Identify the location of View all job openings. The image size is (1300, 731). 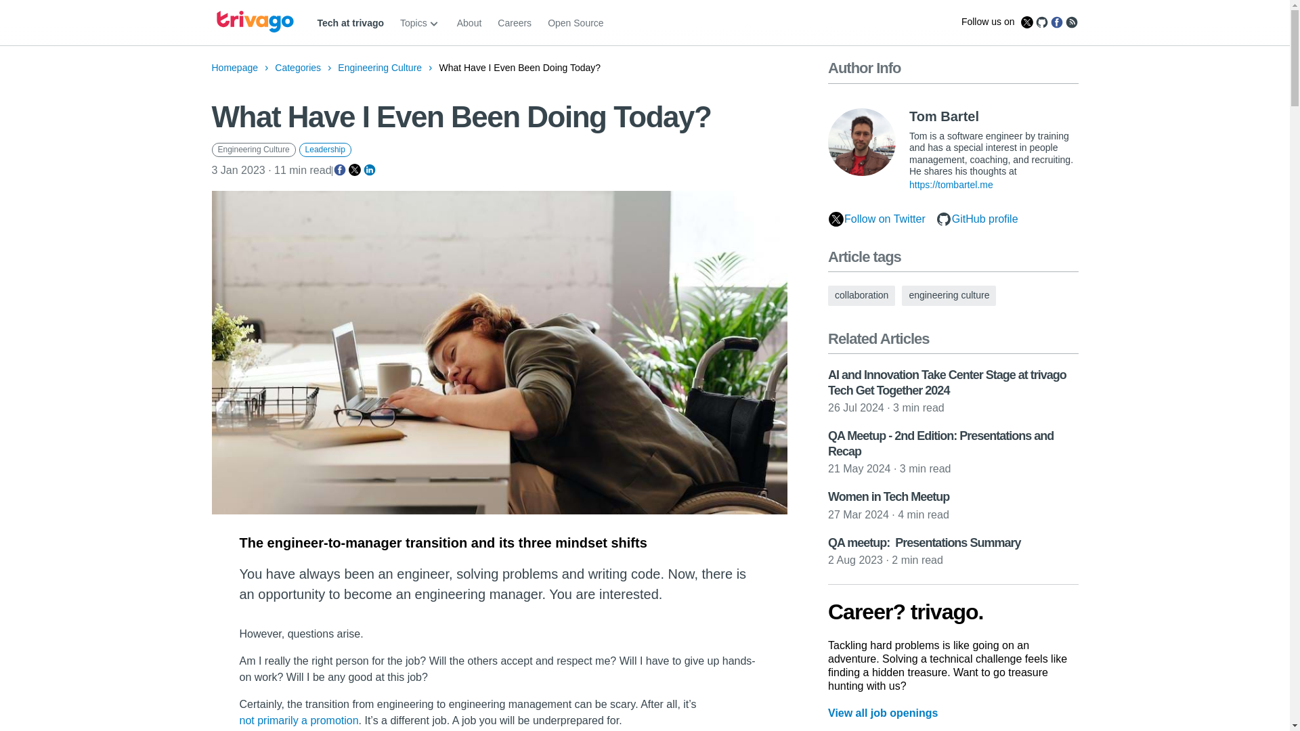
(882, 713).